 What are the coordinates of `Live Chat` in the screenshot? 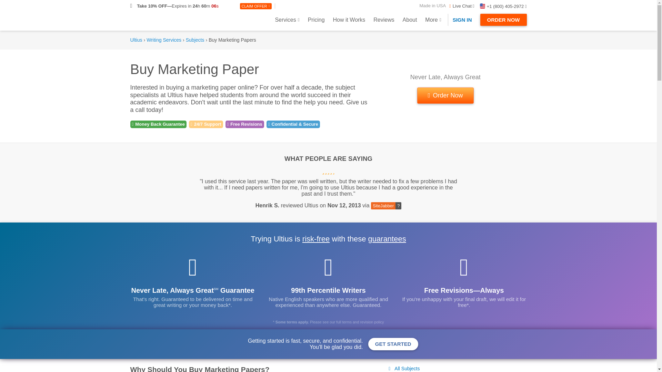 It's located at (460, 6).